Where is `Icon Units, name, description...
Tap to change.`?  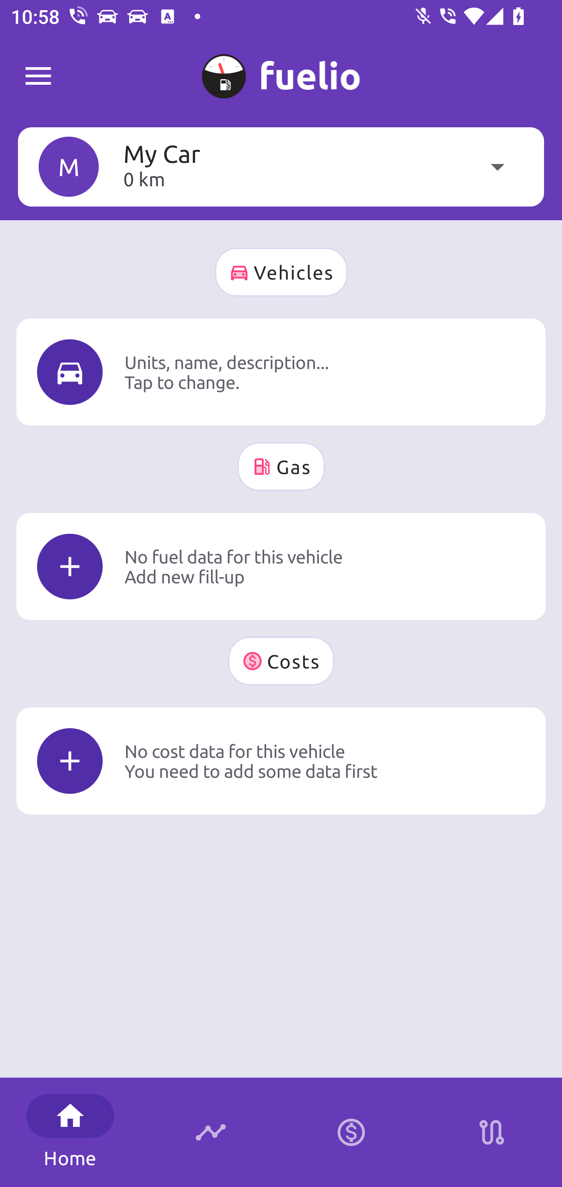
Icon Units, name, description...
Tap to change. is located at coordinates (281, 372).